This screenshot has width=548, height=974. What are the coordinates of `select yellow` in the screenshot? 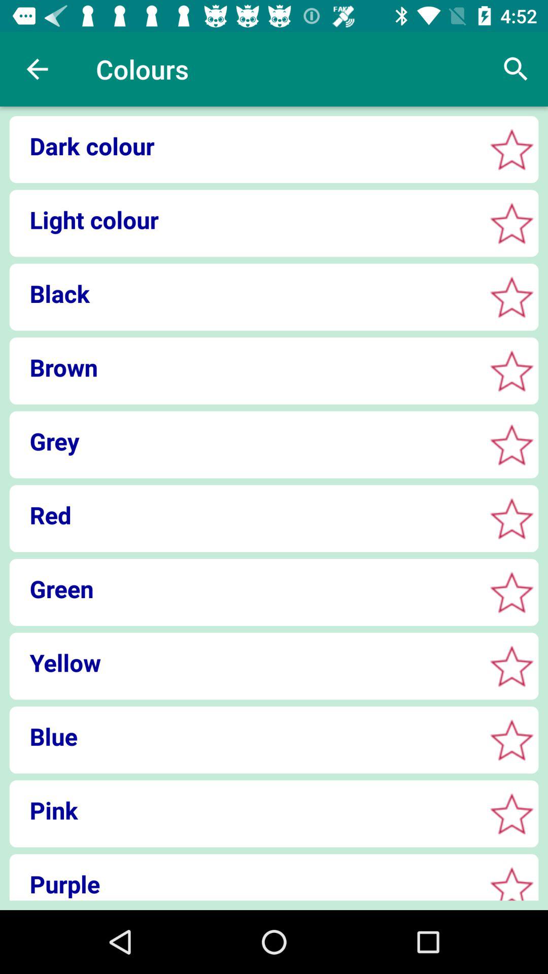 It's located at (511, 666).